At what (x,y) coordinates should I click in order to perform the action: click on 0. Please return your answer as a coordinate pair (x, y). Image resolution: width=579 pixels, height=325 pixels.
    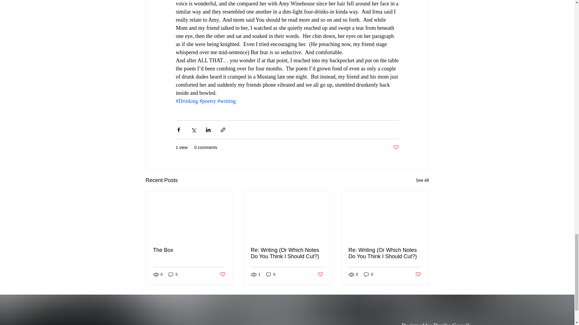
    Looking at the image, I should click on (173, 274).